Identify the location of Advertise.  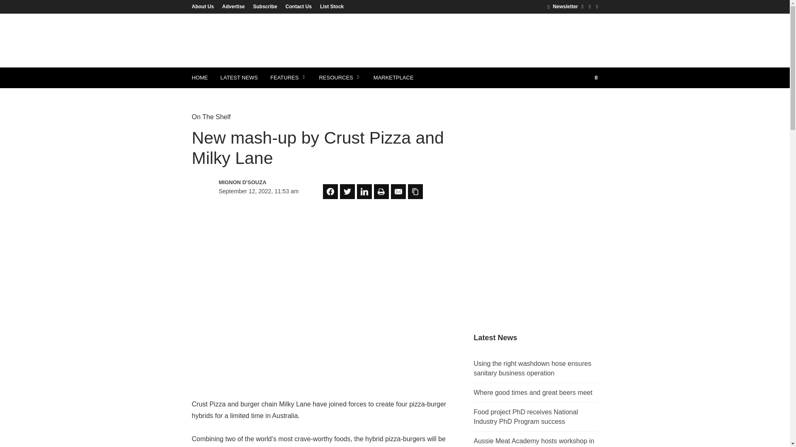
(233, 6).